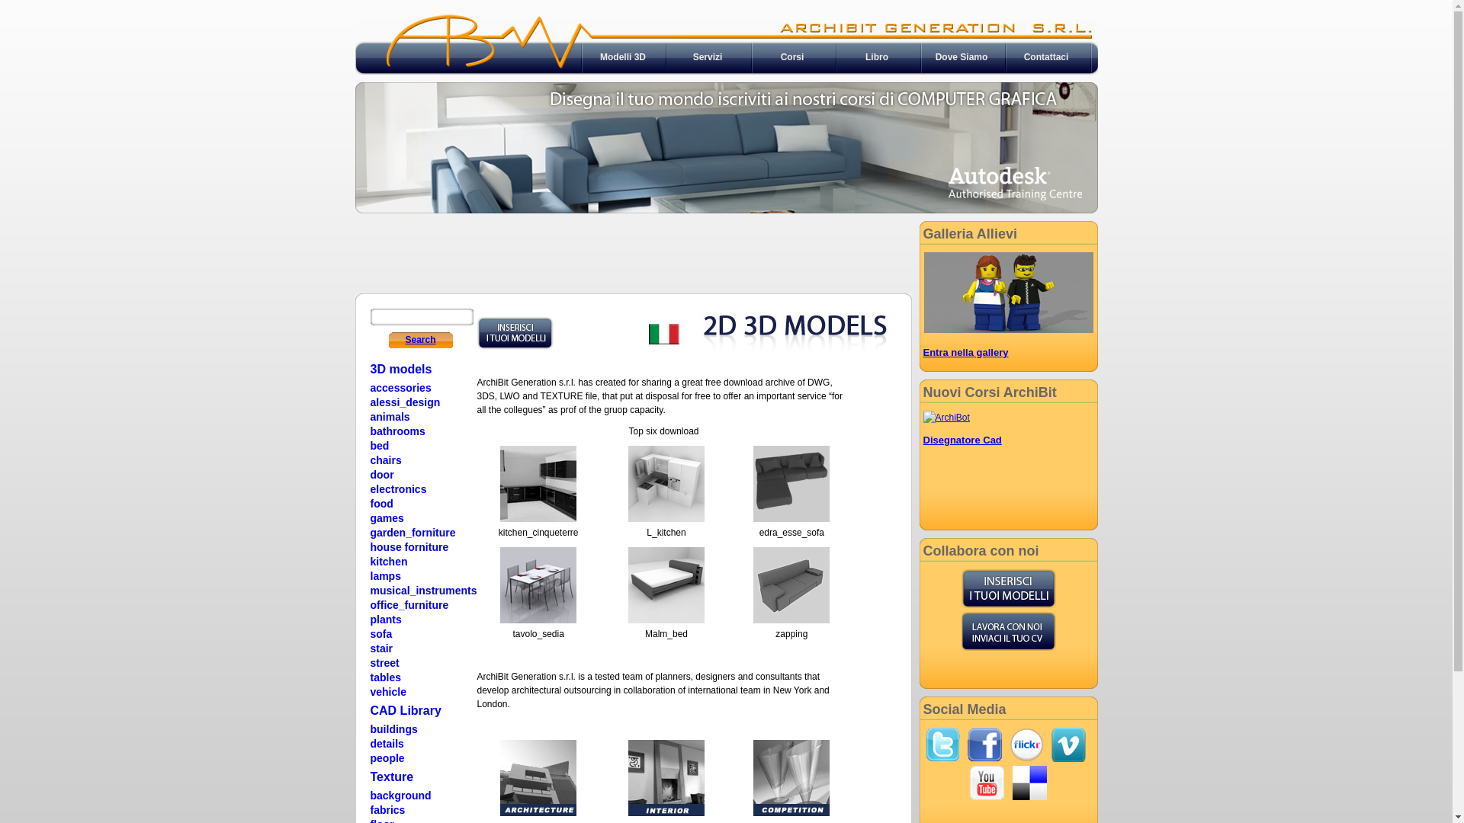  I want to click on Contattaci, so click(1046, 57).